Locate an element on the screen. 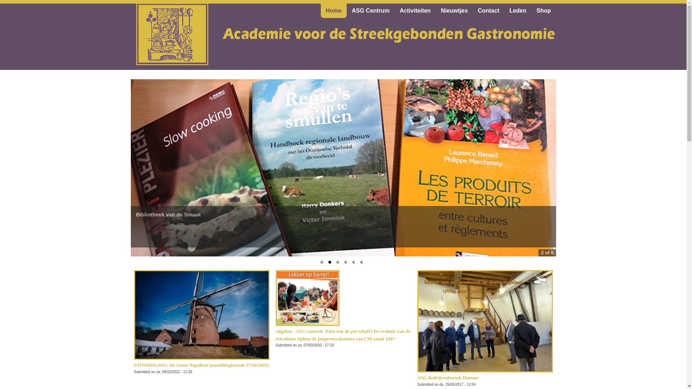 The height and width of the screenshot is (389, 692). UITNODIGING: De Grote Napoleon (namiddagbezoek 27/10/2022) is located at coordinates (201, 363).